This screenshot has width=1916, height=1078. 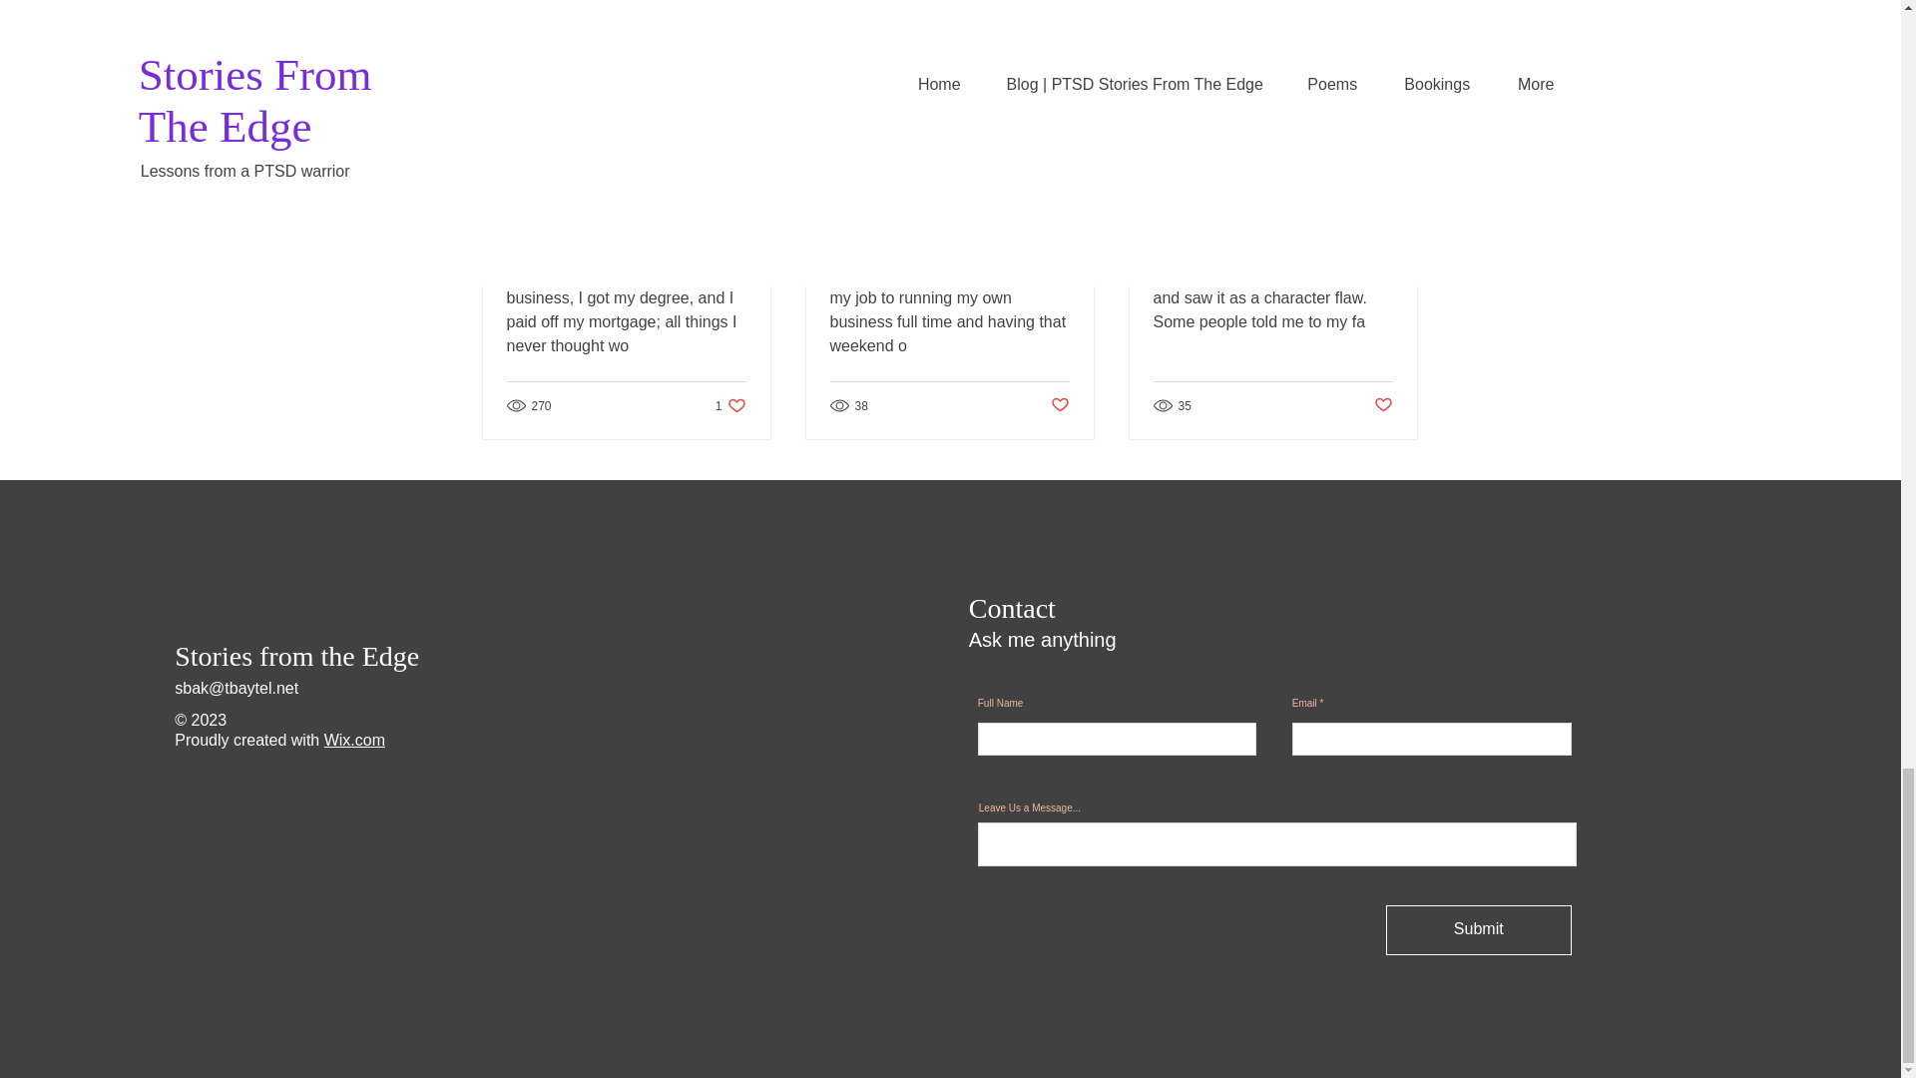 What do you see at coordinates (949, 164) in the screenshot?
I see `Caring` at bounding box center [949, 164].